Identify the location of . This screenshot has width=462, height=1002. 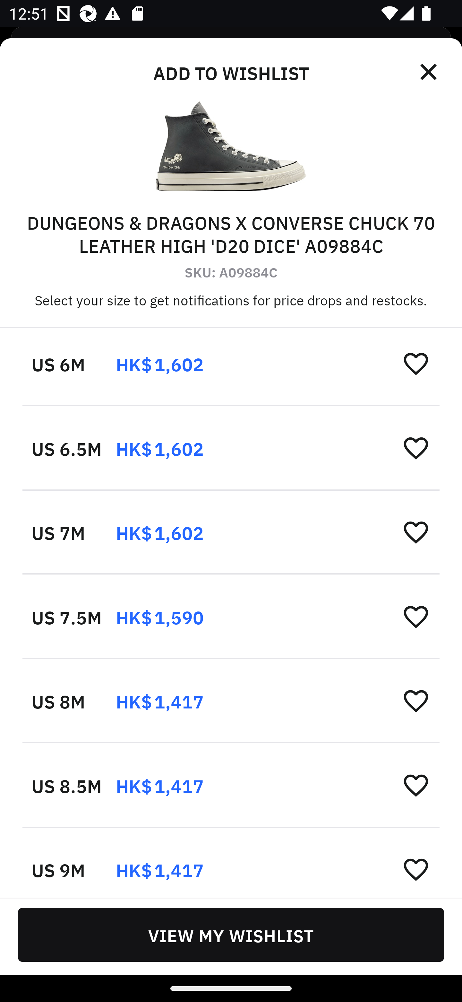
(429, 72).